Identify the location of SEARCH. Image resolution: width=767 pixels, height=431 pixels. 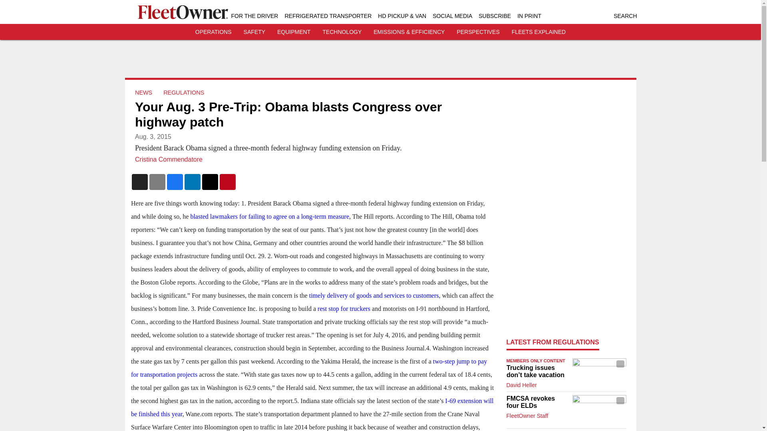
(625, 16).